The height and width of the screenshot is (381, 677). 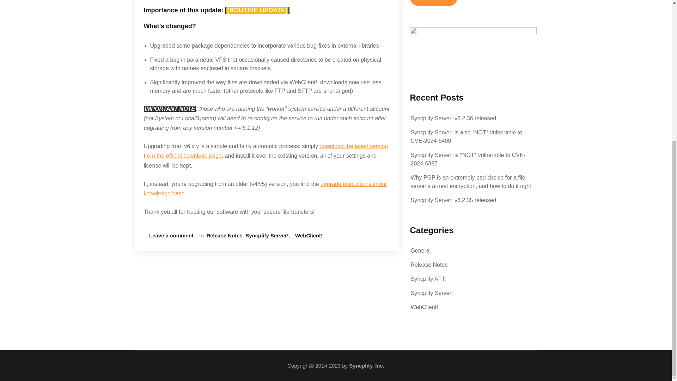 I want to click on Syncplify, Inc., so click(x=367, y=365).